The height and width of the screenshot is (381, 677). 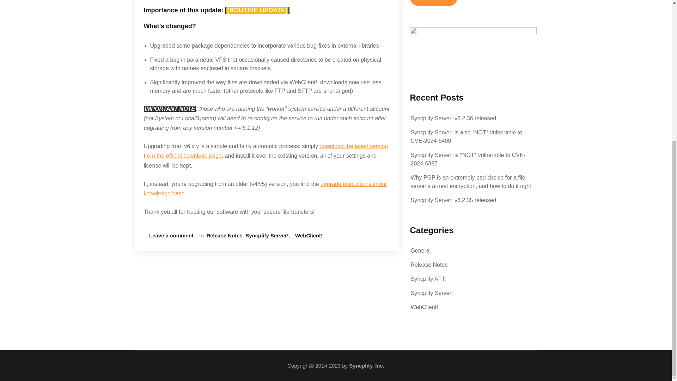 I want to click on Syncplify, Inc., so click(x=367, y=365).